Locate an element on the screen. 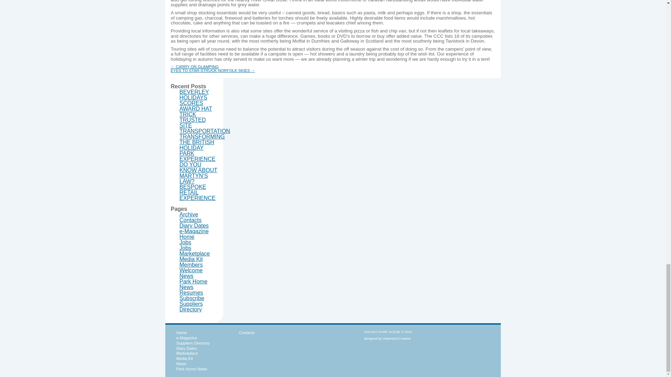  Resumes is located at coordinates (192, 293).